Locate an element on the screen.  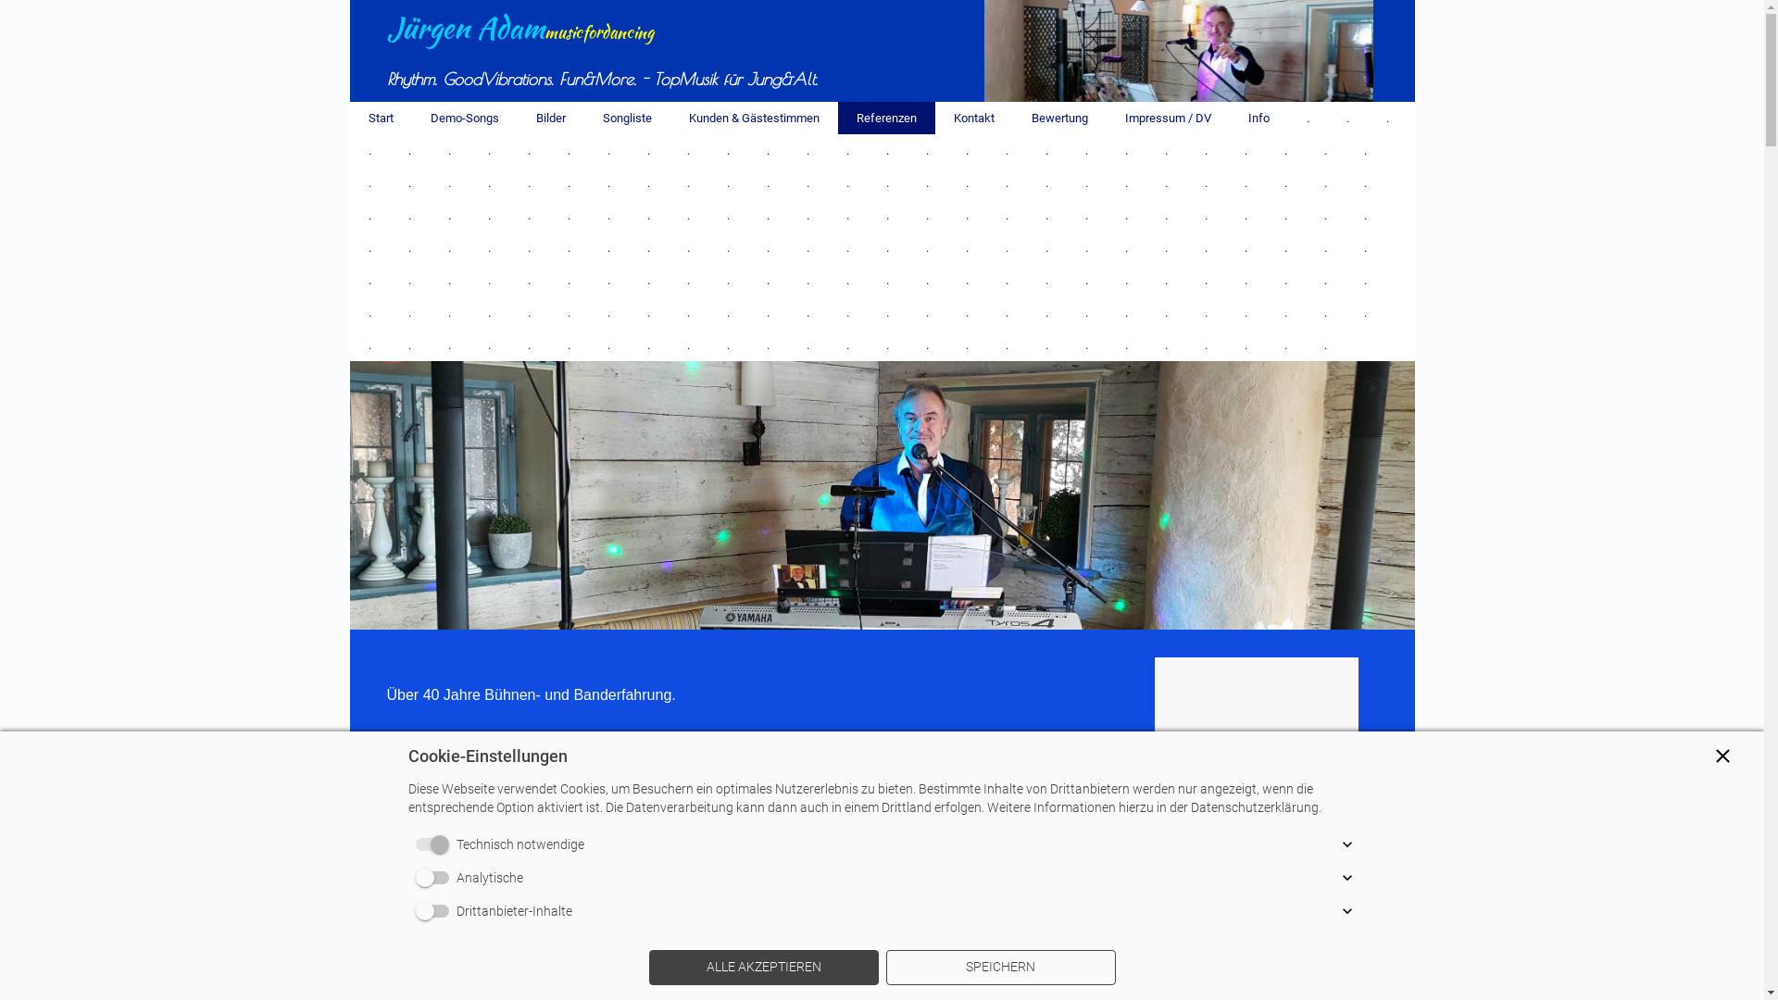
. is located at coordinates (1206, 215).